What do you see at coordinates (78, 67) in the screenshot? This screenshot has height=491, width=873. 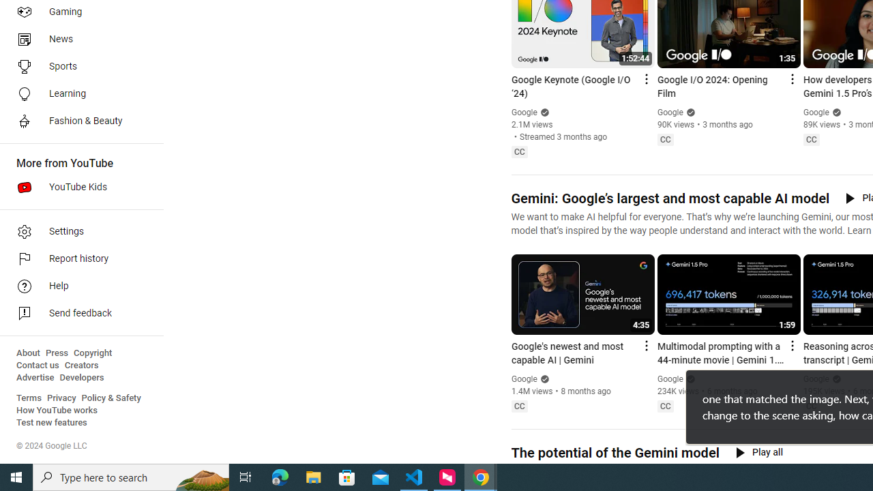 I see `Sports` at bounding box center [78, 67].